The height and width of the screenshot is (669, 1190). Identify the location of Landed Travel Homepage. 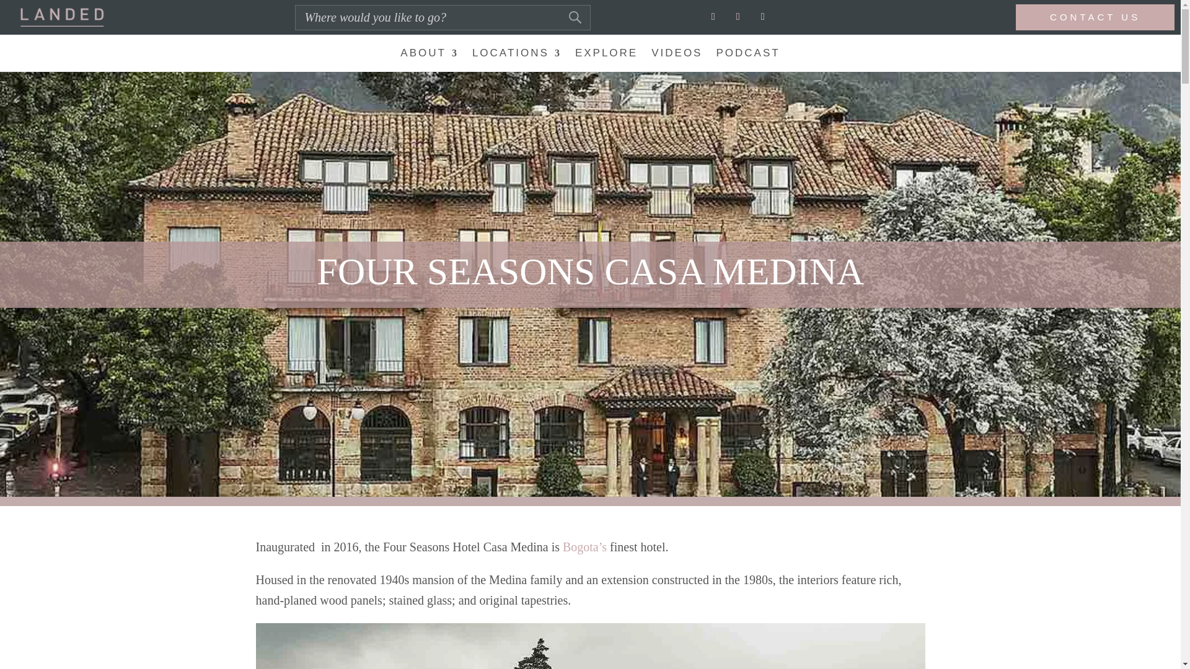
(62, 17).